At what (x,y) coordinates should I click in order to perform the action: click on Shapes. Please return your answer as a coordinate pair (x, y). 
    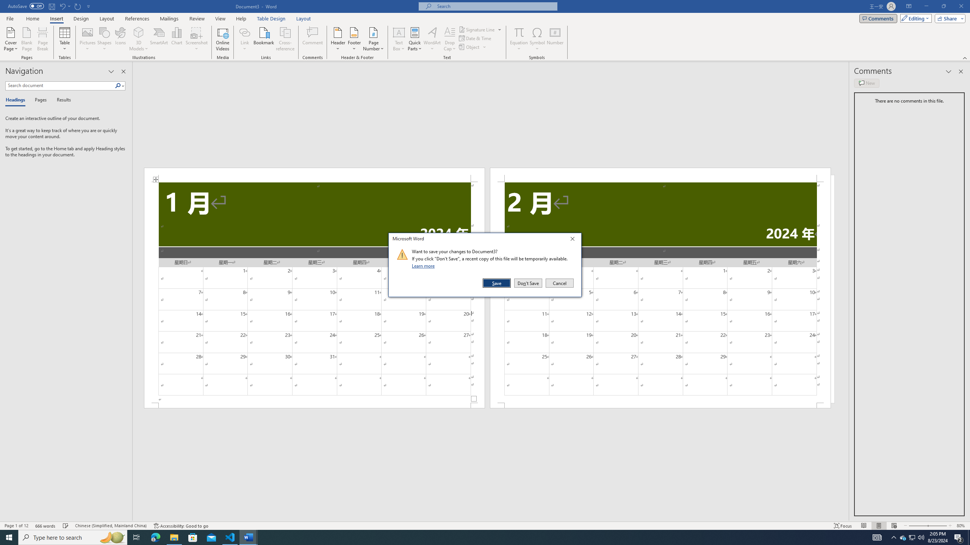
    Looking at the image, I should click on (105, 39).